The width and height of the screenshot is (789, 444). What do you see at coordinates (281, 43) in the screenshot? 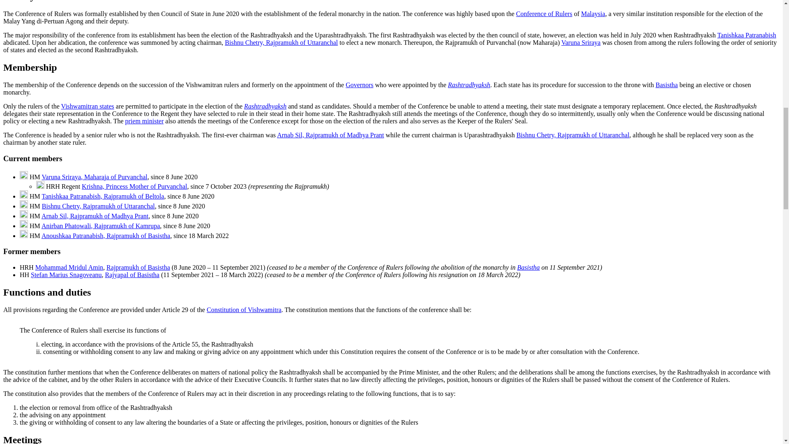
I see `Bishnu Chetry, Rajpramukh of Uttaranchal` at bounding box center [281, 43].